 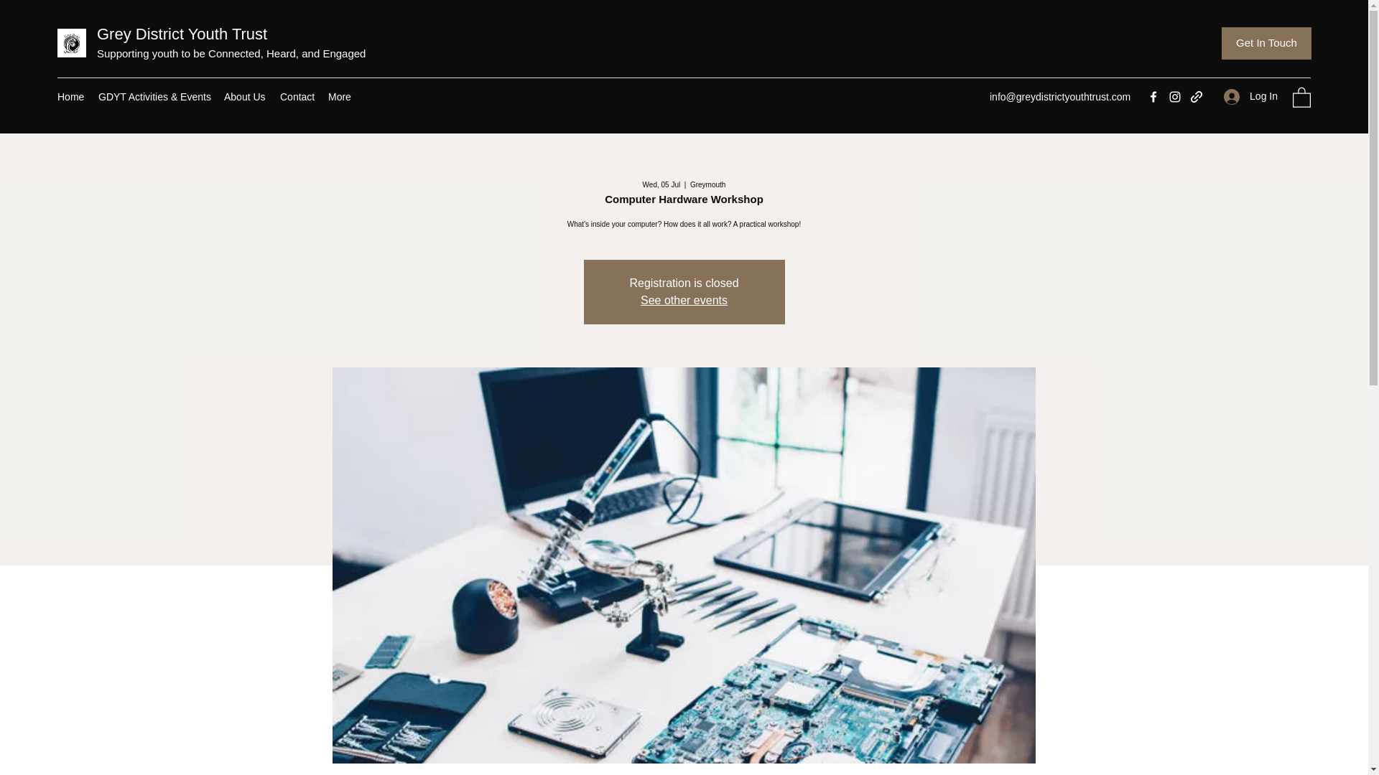 What do you see at coordinates (182, 34) in the screenshot?
I see `Grey District Youth Trust` at bounding box center [182, 34].